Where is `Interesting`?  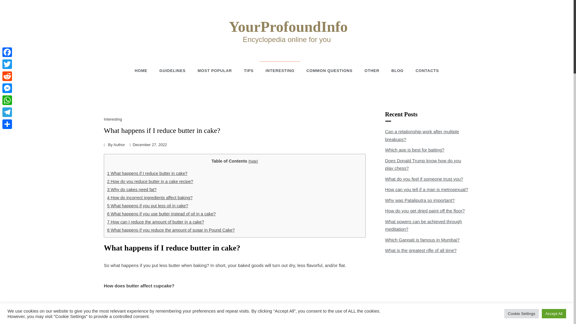 Interesting is located at coordinates (113, 119).